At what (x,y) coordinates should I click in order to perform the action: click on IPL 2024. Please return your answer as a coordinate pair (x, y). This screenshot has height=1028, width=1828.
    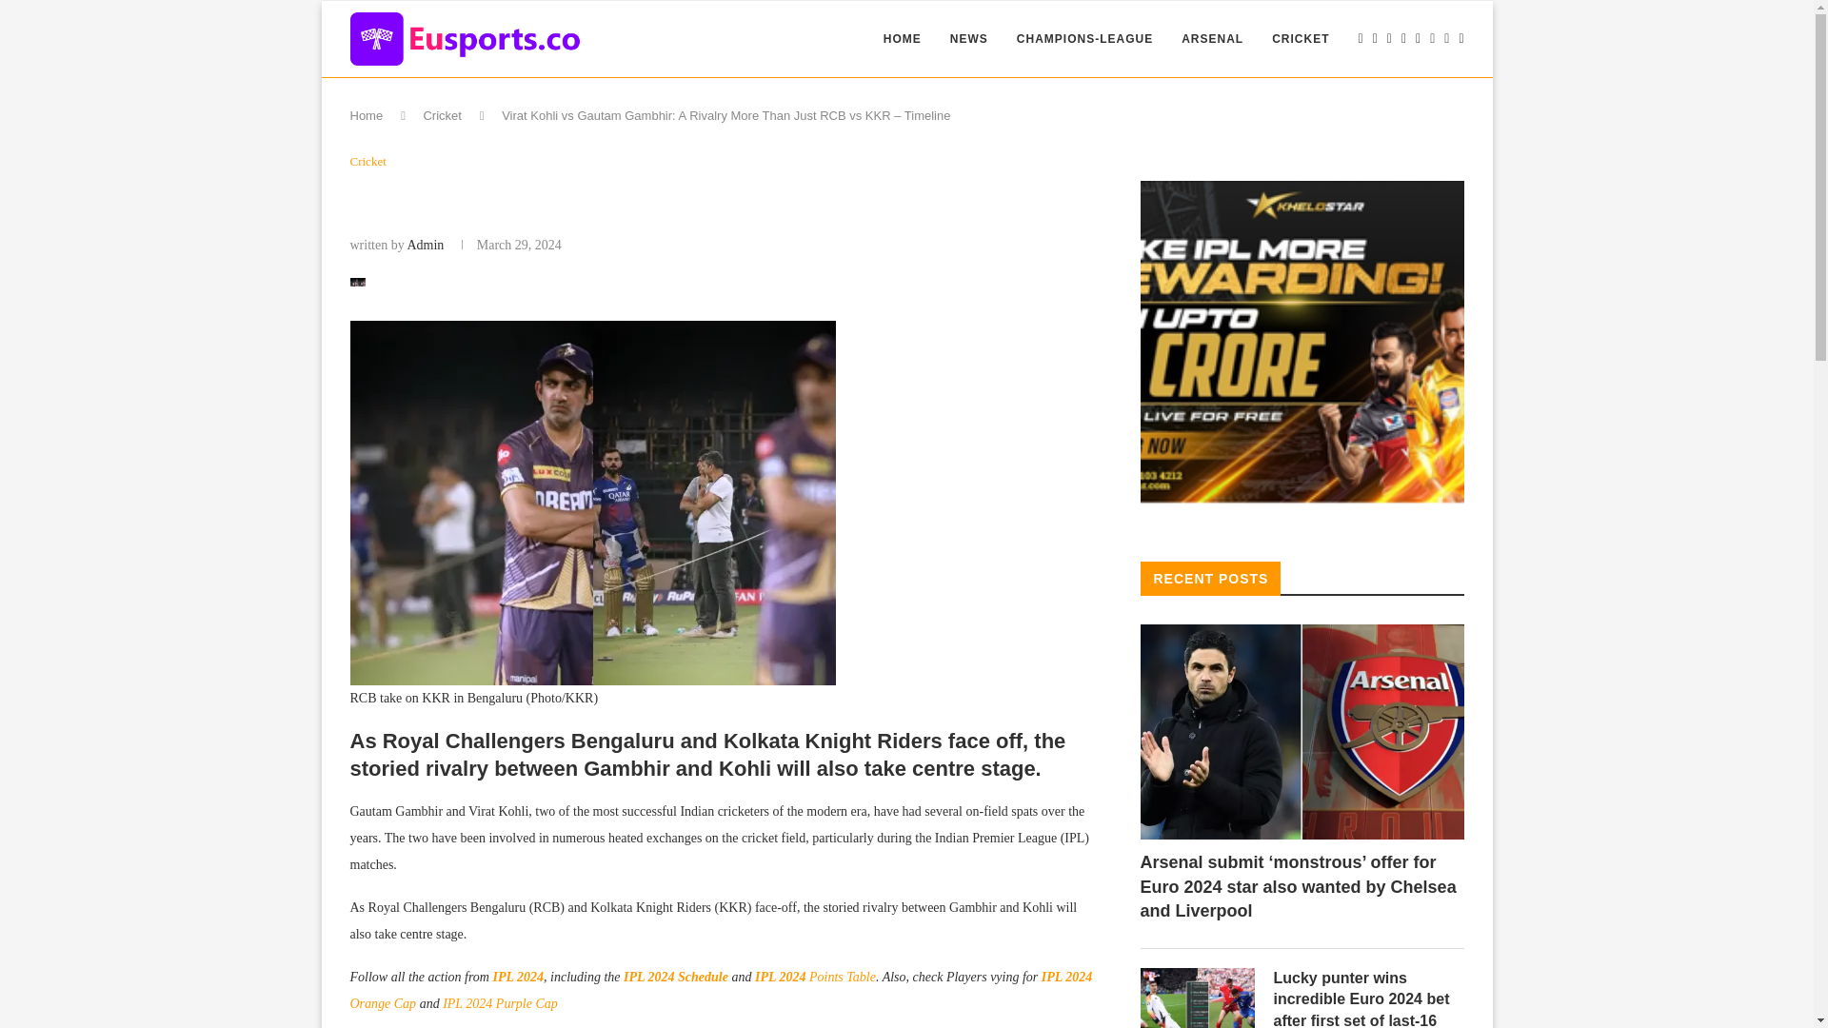
    Looking at the image, I should click on (517, 977).